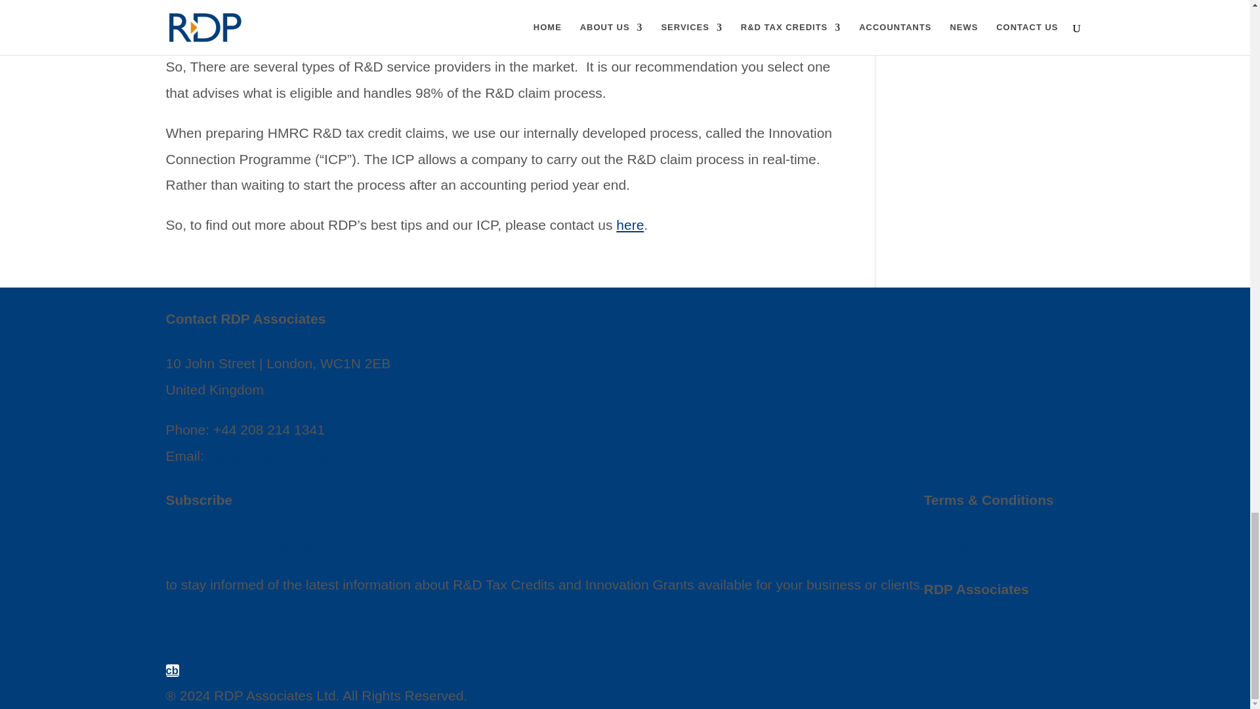 The image size is (1260, 709). Describe the element at coordinates (574, 4) in the screenshot. I see `eligible expenditure` at that location.